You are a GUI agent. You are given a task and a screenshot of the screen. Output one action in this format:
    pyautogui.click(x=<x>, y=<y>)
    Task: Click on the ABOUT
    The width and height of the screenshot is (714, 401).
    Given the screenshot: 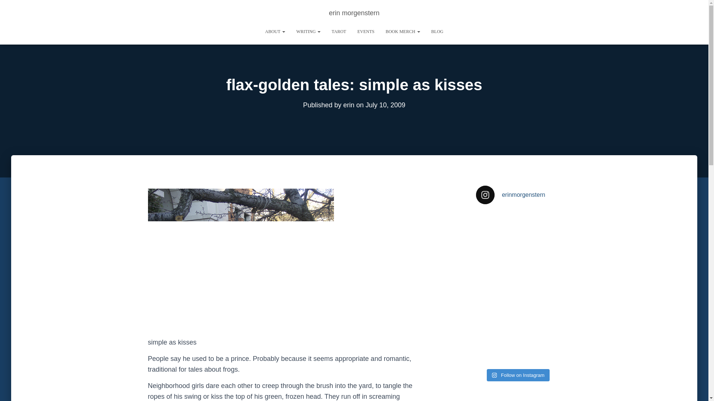 What is the action you would take?
    pyautogui.click(x=275, y=32)
    